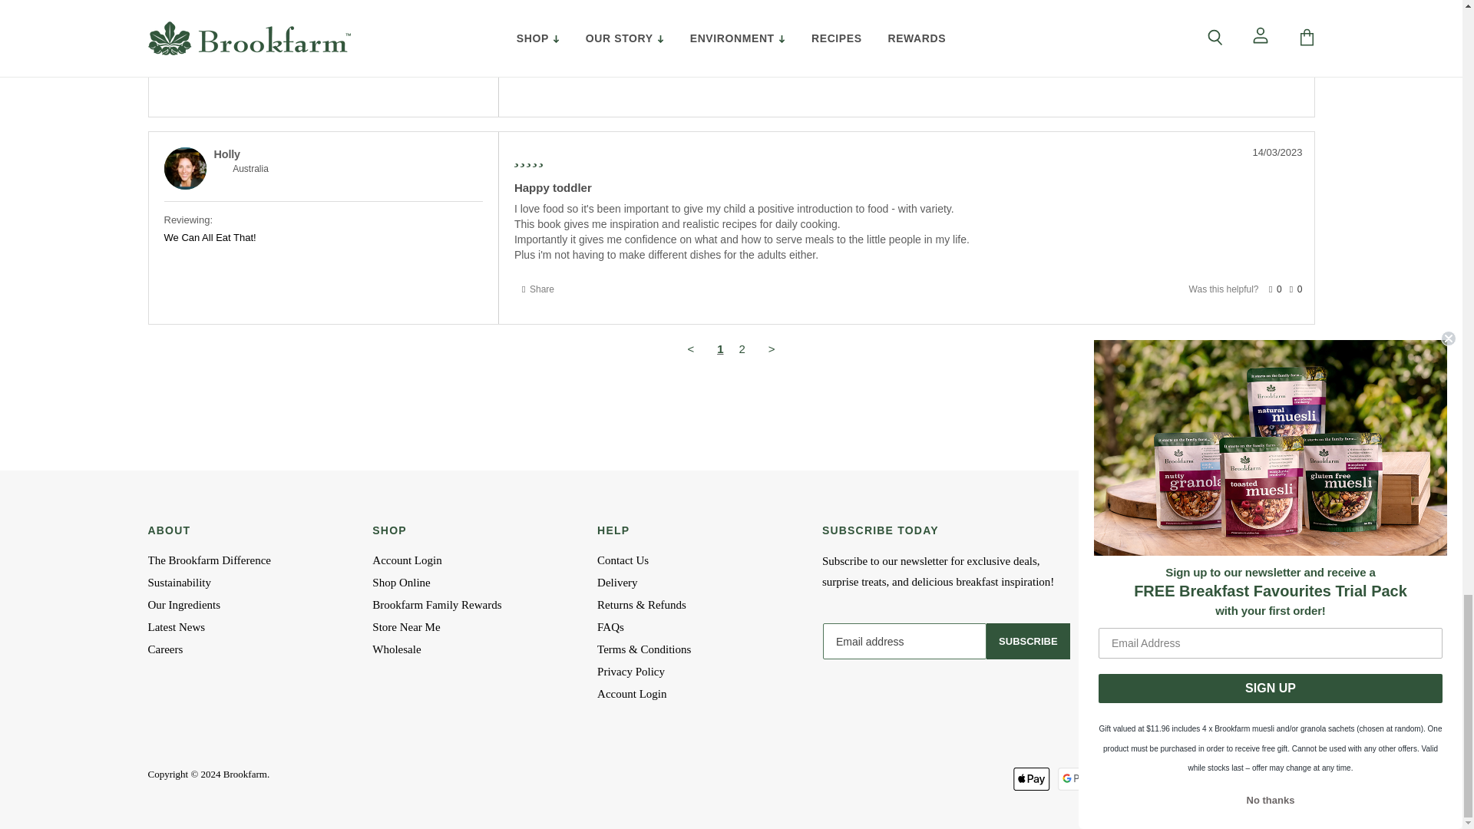  What do you see at coordinates (1267, 636) in the screenshot?
I see `LinkedIn` at bounding box center [1267, 636].